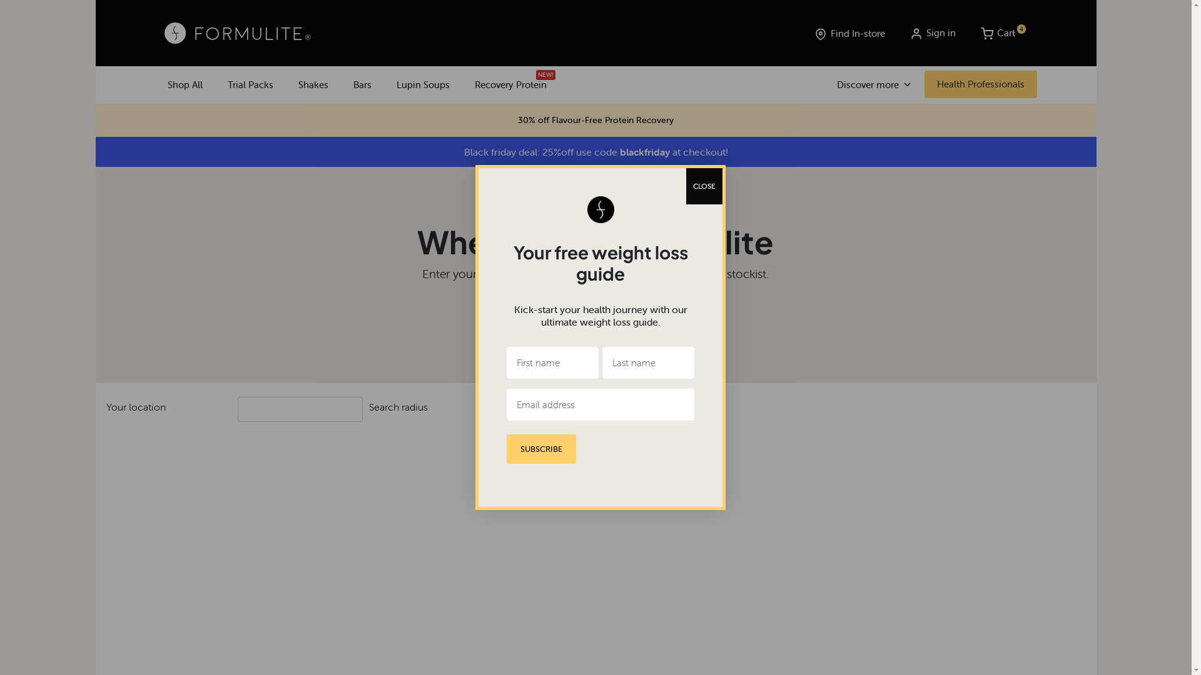 The image size is (1201, 675). I want to click on Subscribe, so click(542, 449).